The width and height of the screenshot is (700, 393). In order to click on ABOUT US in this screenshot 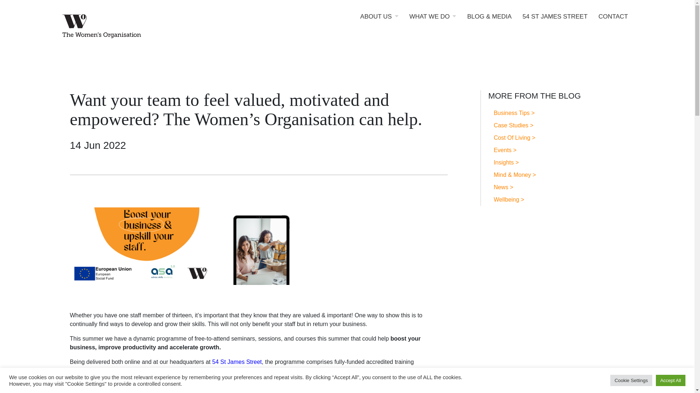, I will do `click(379, 22)`.